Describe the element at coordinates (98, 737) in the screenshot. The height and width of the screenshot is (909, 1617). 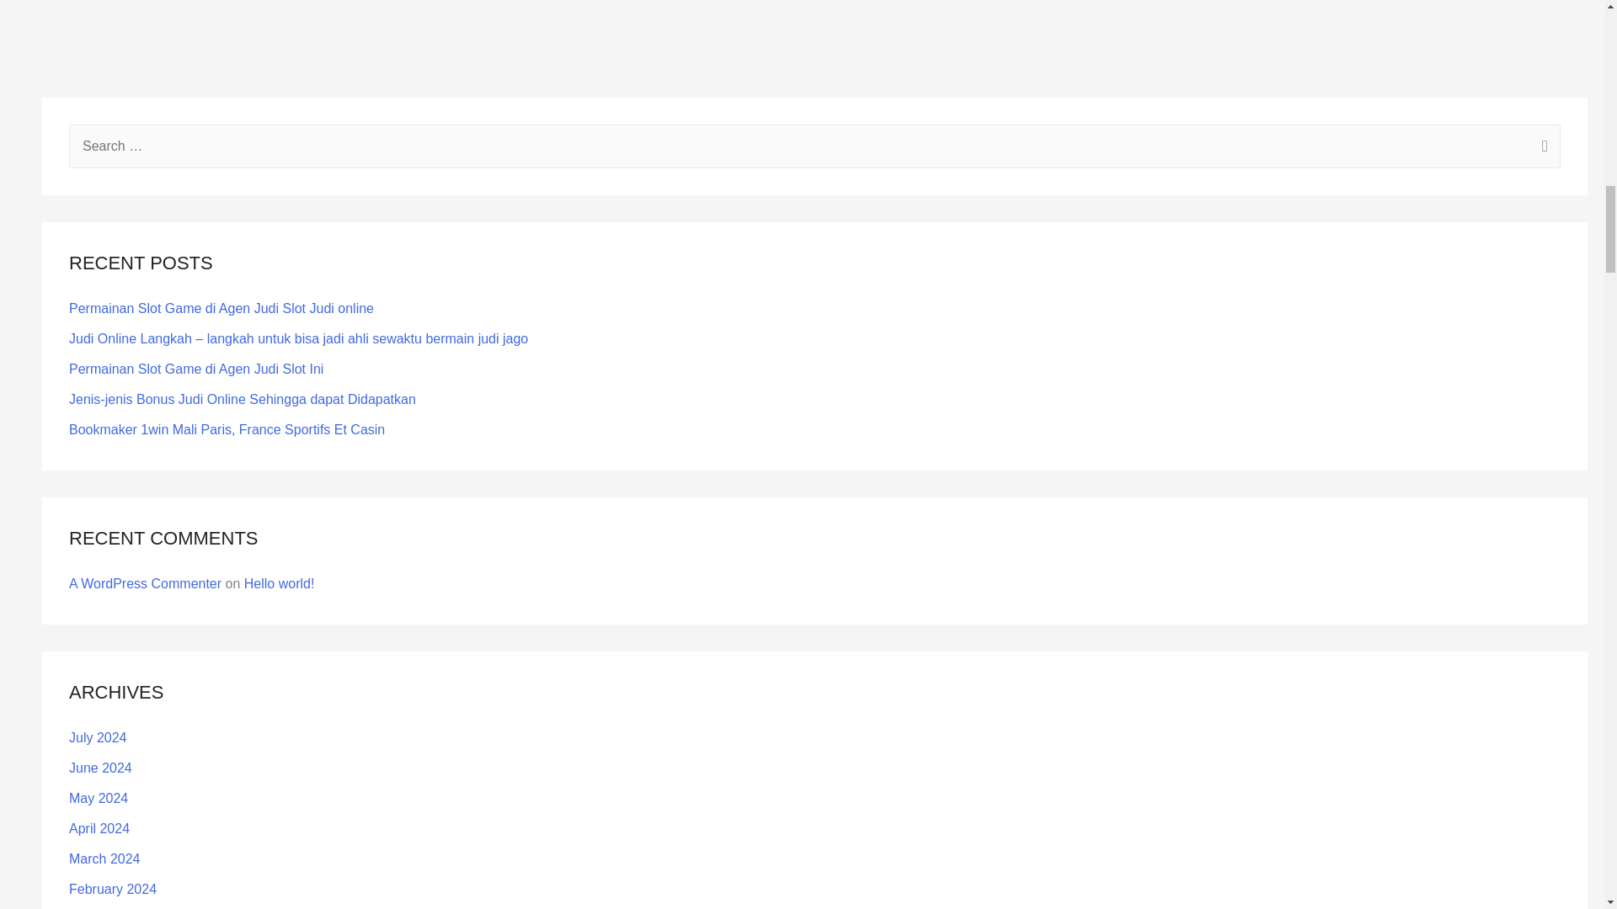
I see `July 2024` at that location.